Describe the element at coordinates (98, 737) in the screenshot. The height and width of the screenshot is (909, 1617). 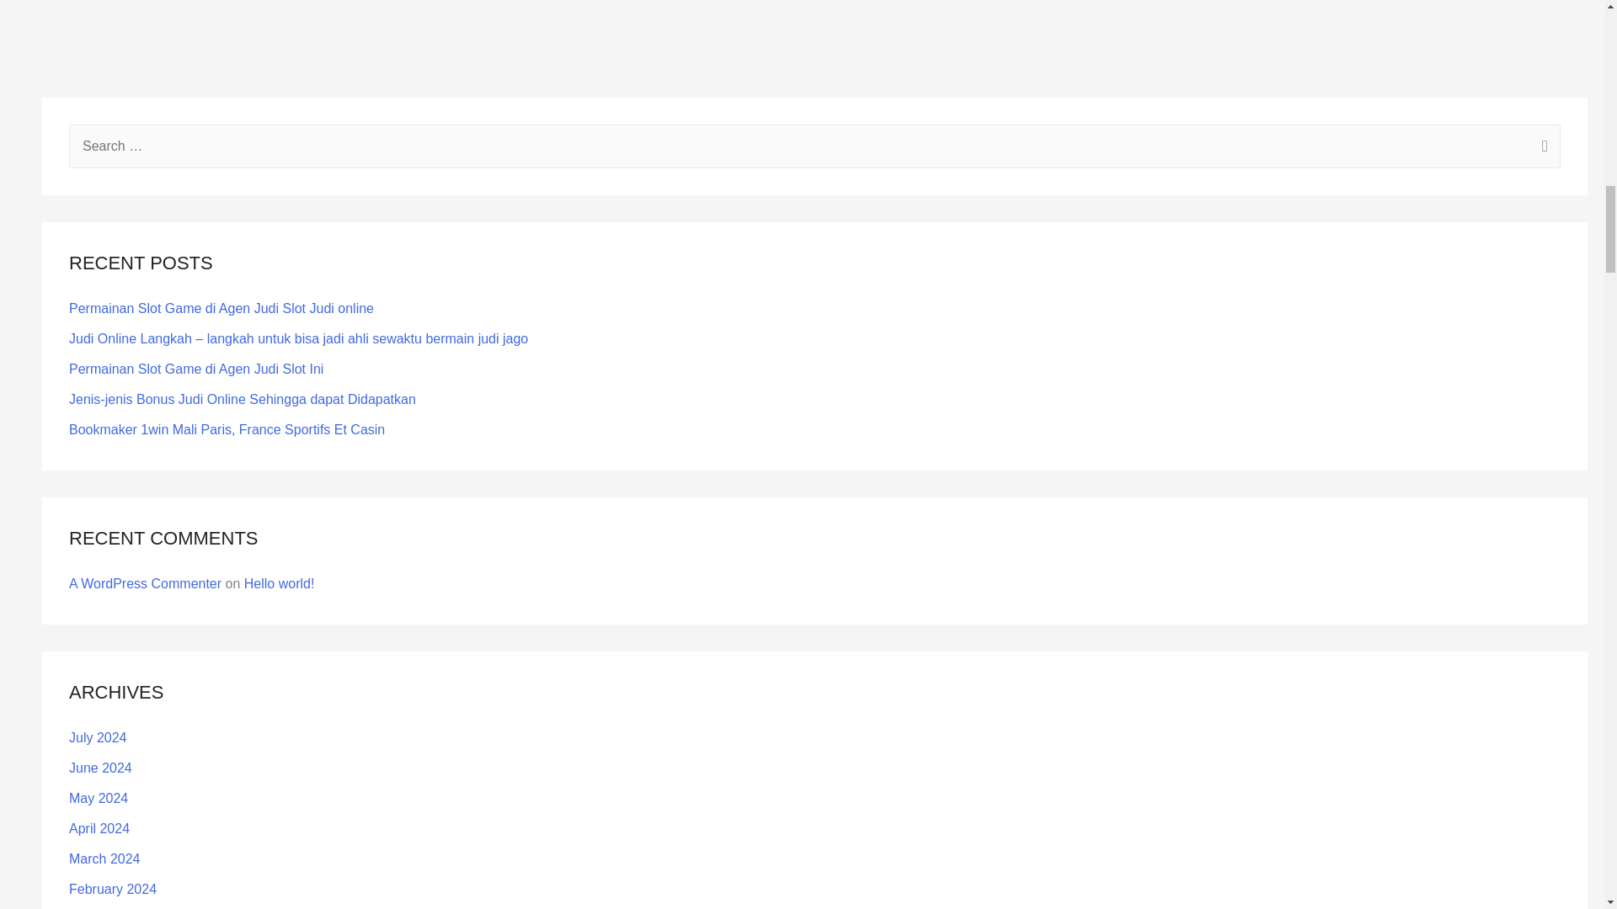
I see `July 2024` at that location.